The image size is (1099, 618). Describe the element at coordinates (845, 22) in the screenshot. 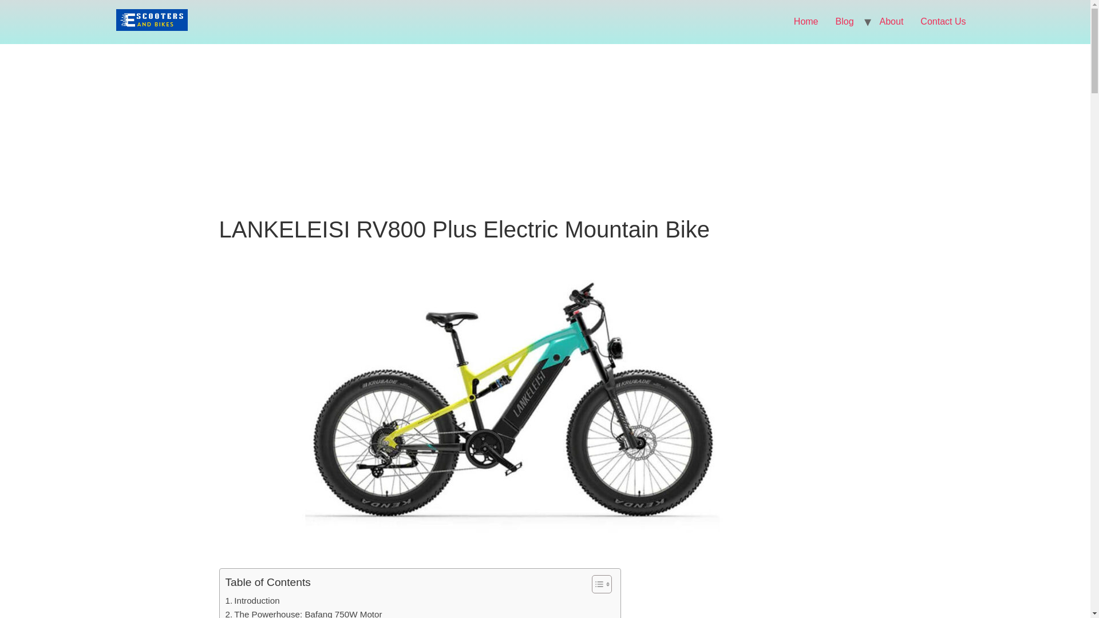

I see `Blog` at that location.